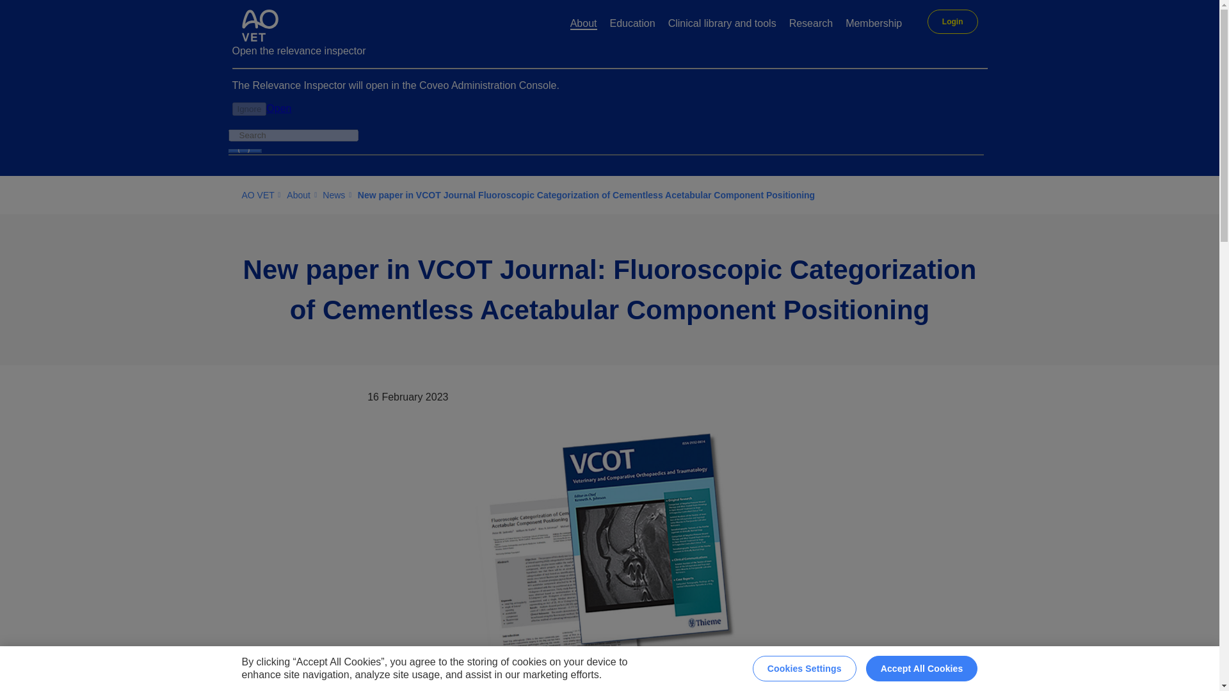 Image resolution: width=1229 pixels, height=691 pixels. What do you see at coordinates (584, 24) in the screenshot?
I see `About AO VET` at bounding box center [584, 24].